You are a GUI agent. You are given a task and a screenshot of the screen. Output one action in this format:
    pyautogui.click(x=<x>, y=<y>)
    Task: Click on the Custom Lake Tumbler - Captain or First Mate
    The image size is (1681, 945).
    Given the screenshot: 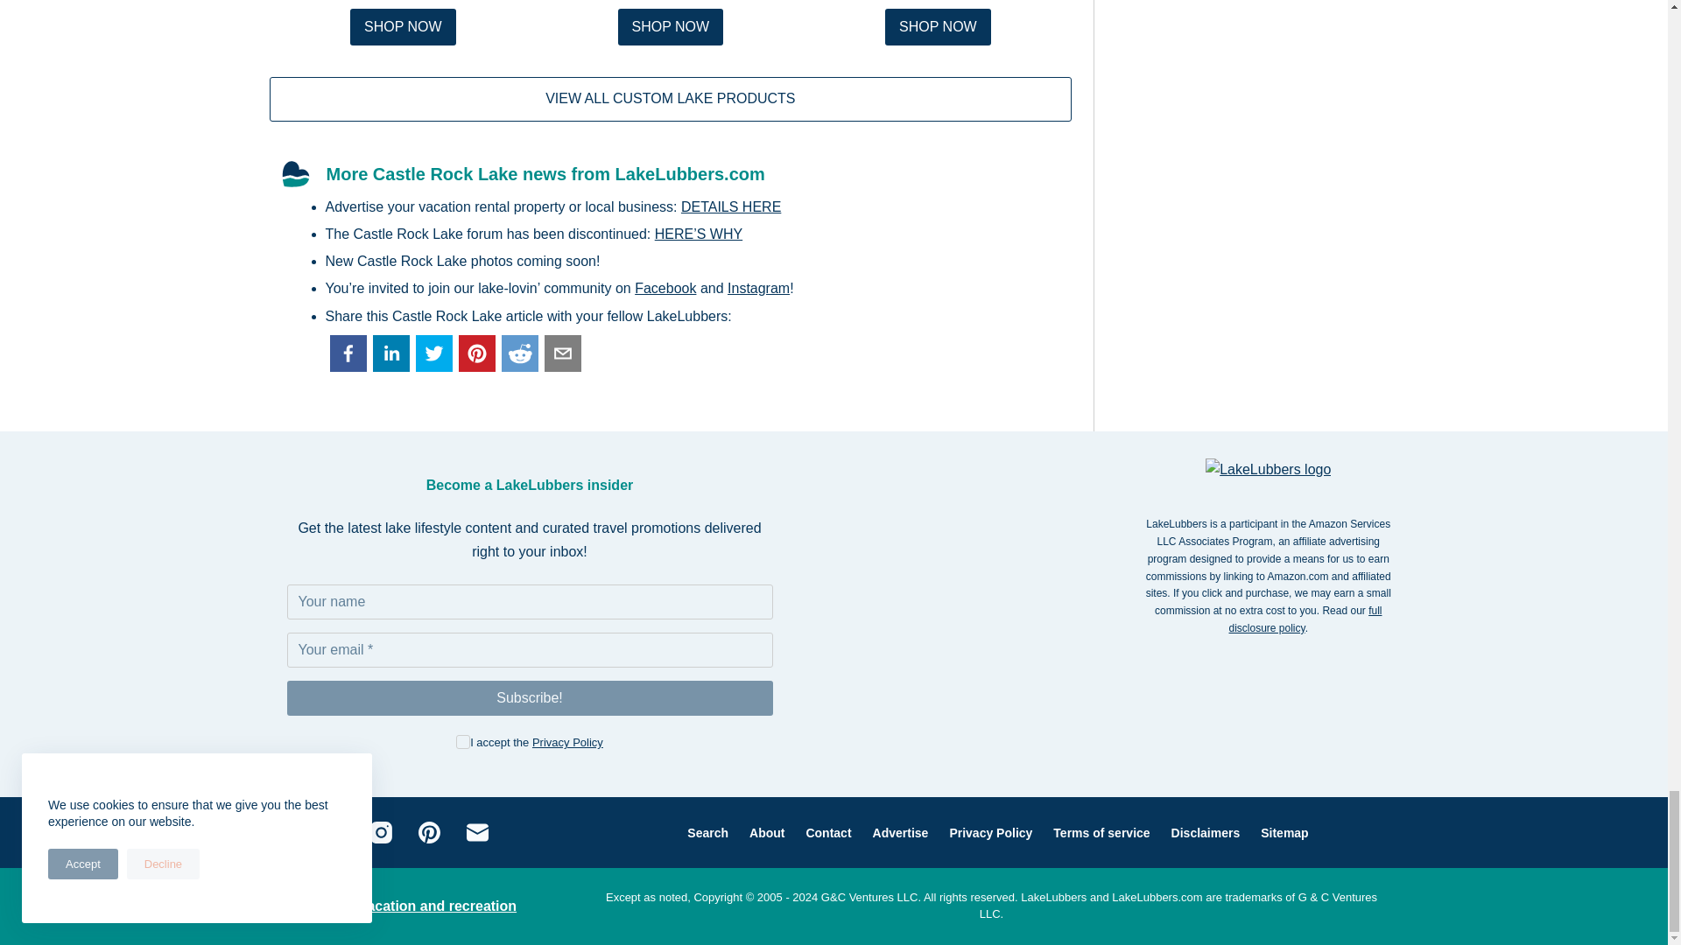 What is the action you would take?
    pyautogui.click(x=403, y=26)
    